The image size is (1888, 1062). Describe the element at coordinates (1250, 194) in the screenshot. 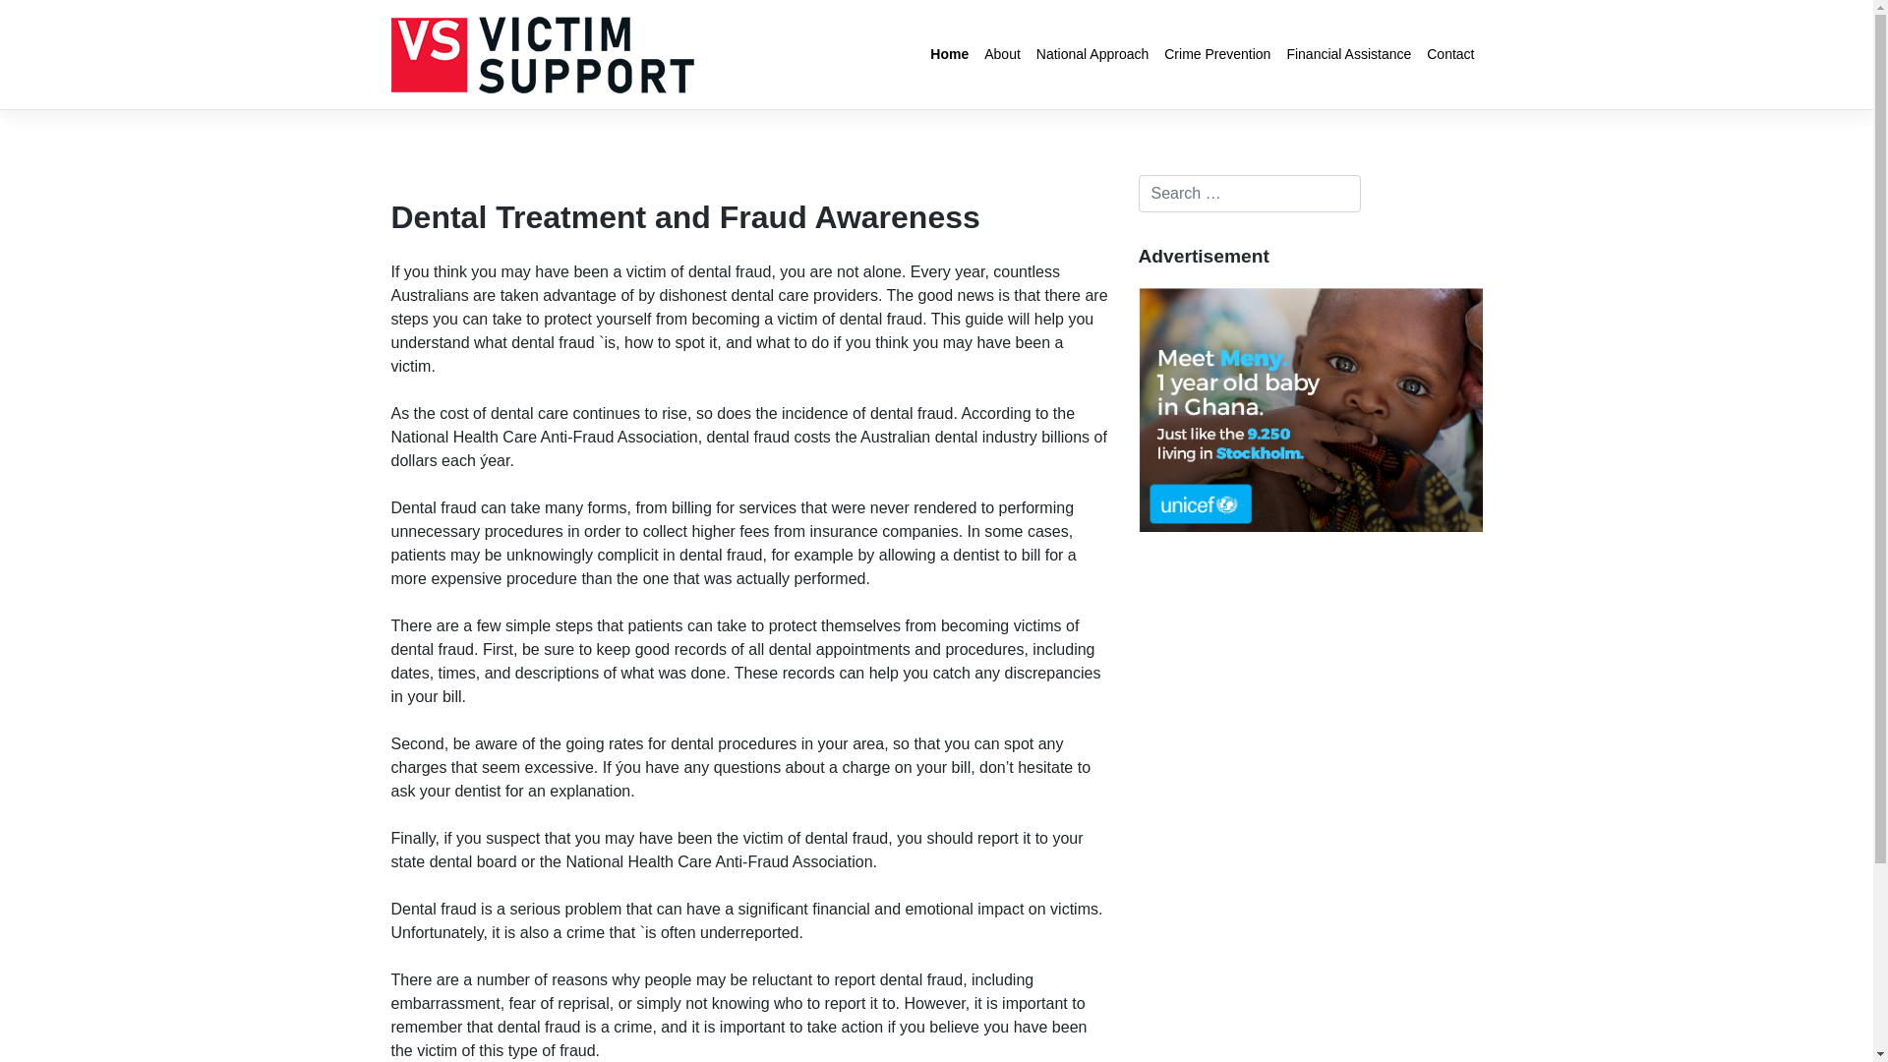

I see `Search for:` at that location.